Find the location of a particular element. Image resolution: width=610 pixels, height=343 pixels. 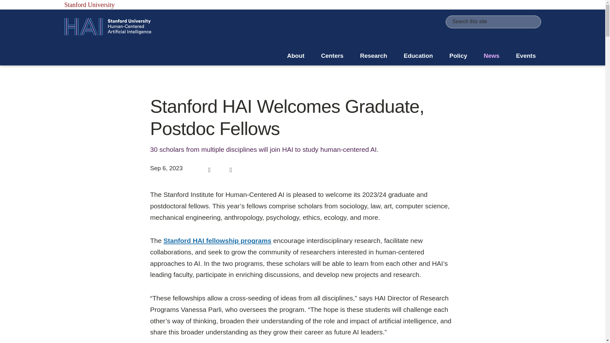

Research is located at coordinates (374, 56).